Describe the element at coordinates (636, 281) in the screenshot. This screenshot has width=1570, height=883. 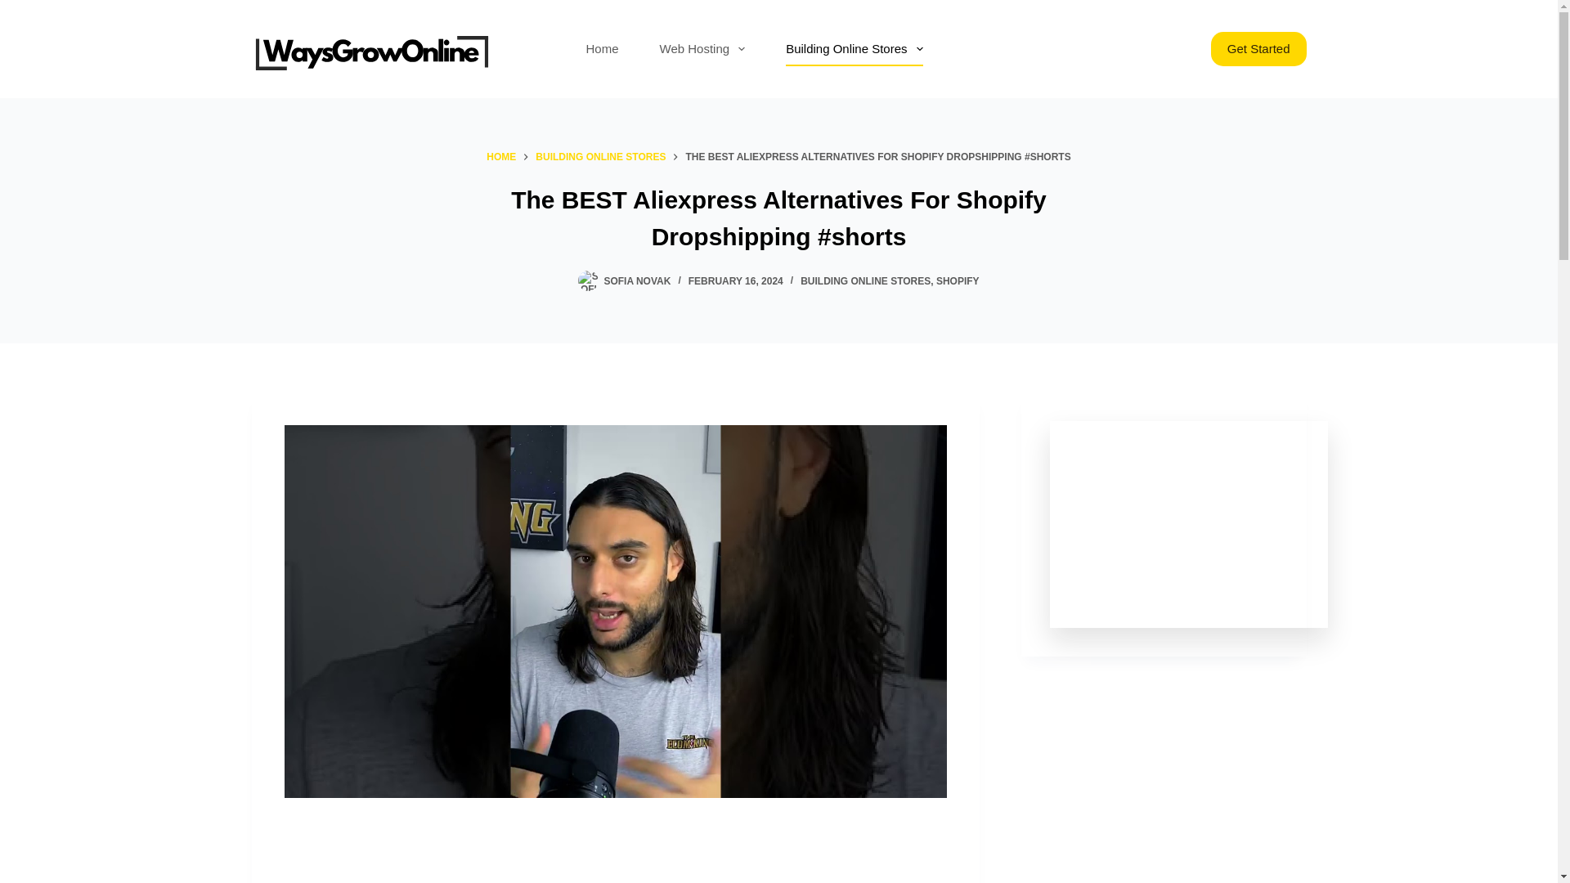
I see `SOFIA NOVAK` at that location.